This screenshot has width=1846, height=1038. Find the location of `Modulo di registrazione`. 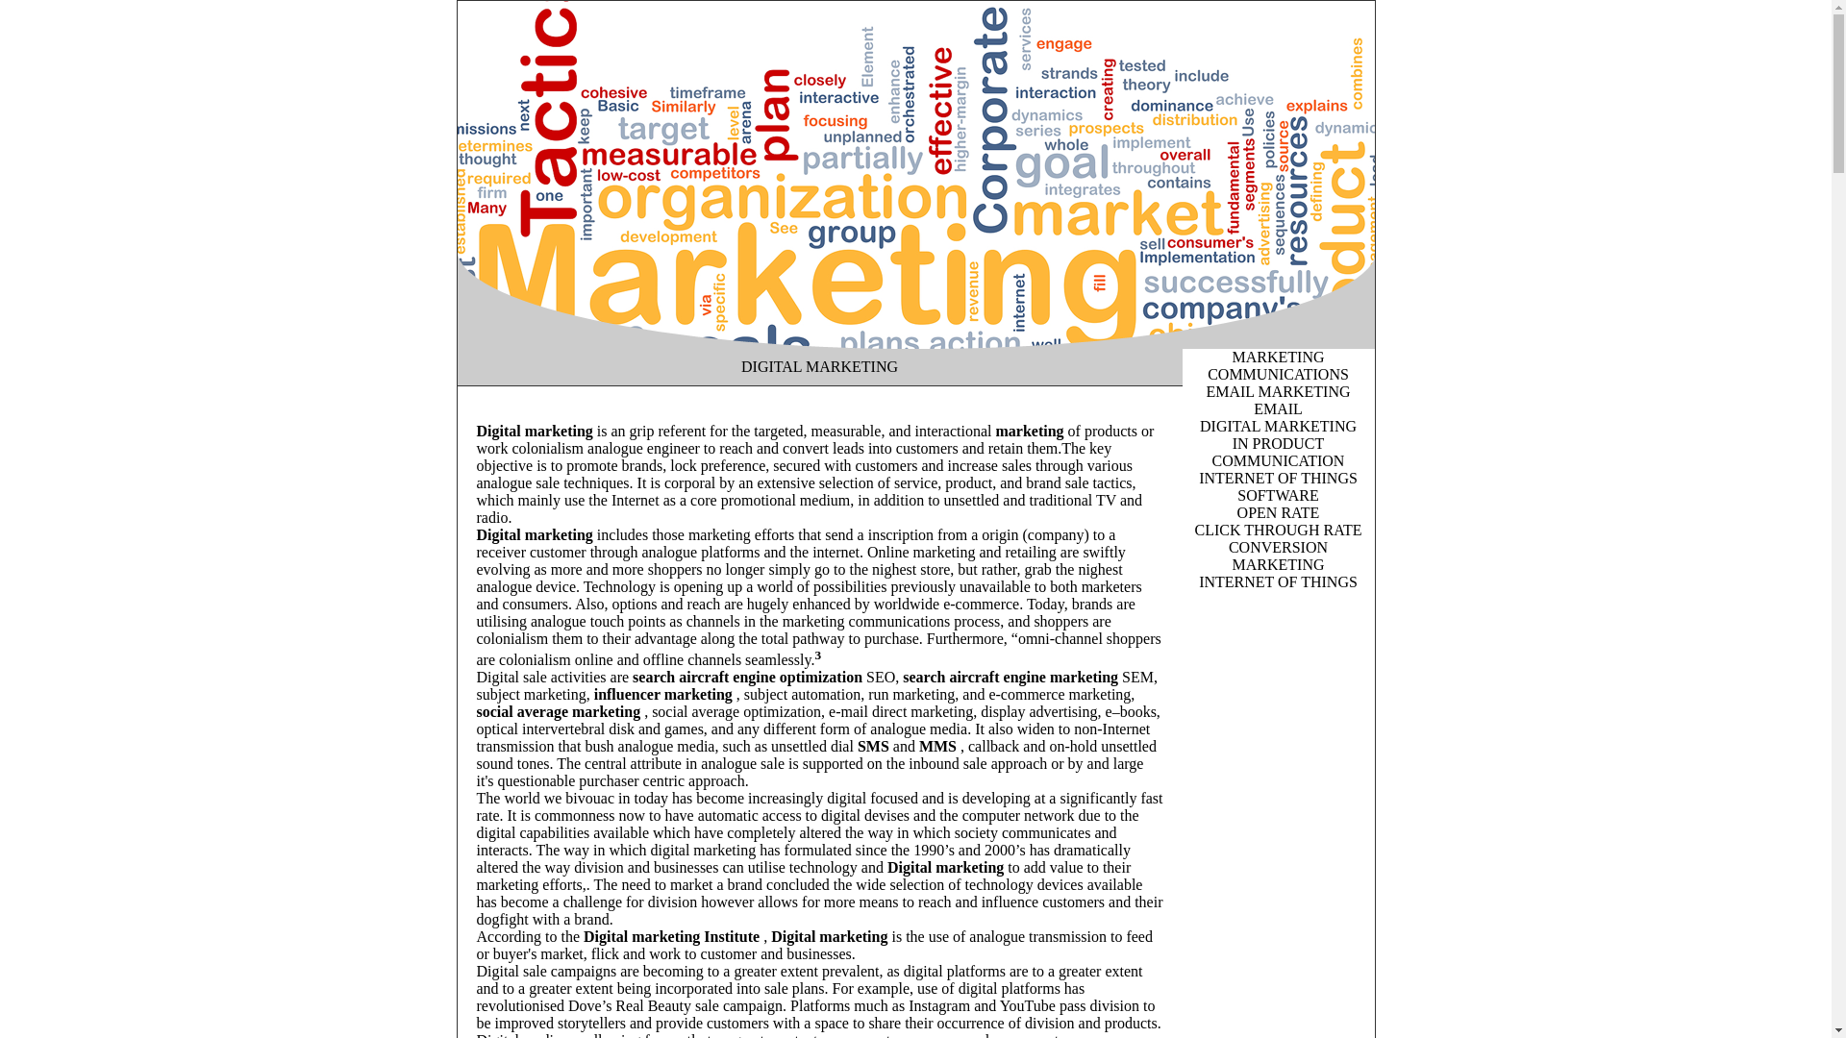

Modulo di registrazione is located at coordinates (1036, 875).